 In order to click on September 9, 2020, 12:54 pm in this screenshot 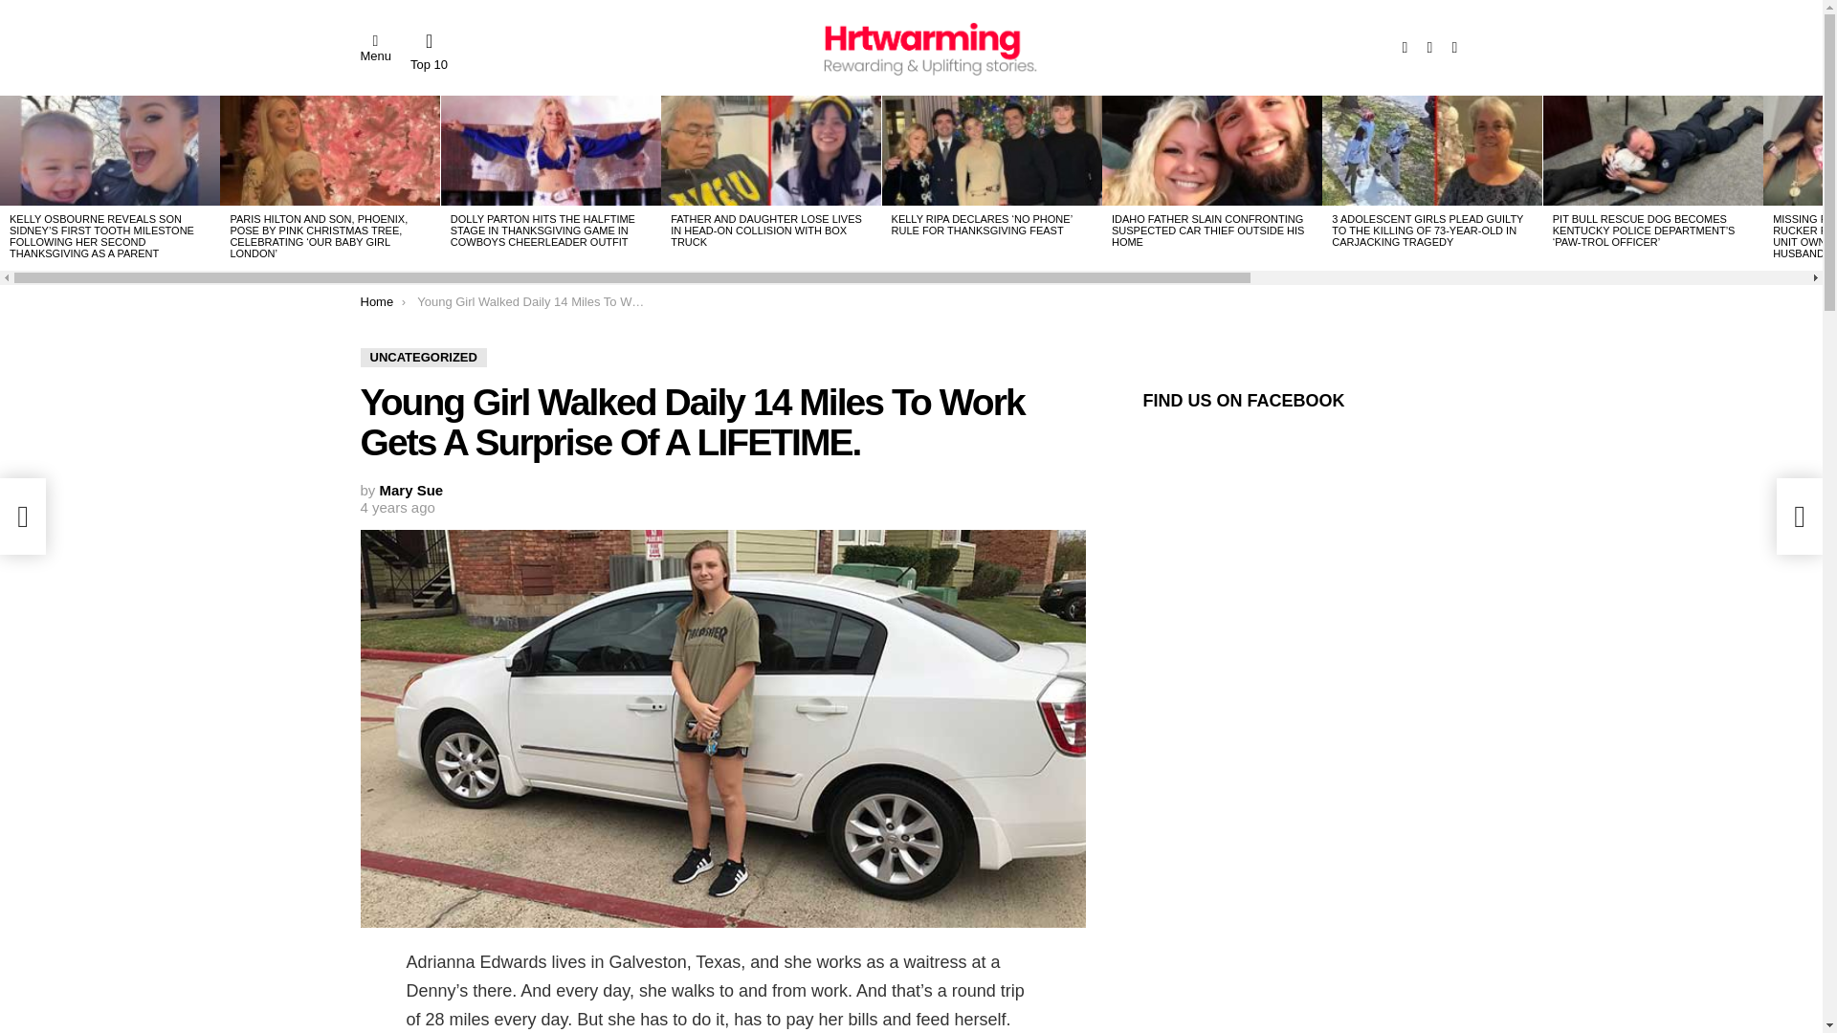, I will do `click(396, 507)`.